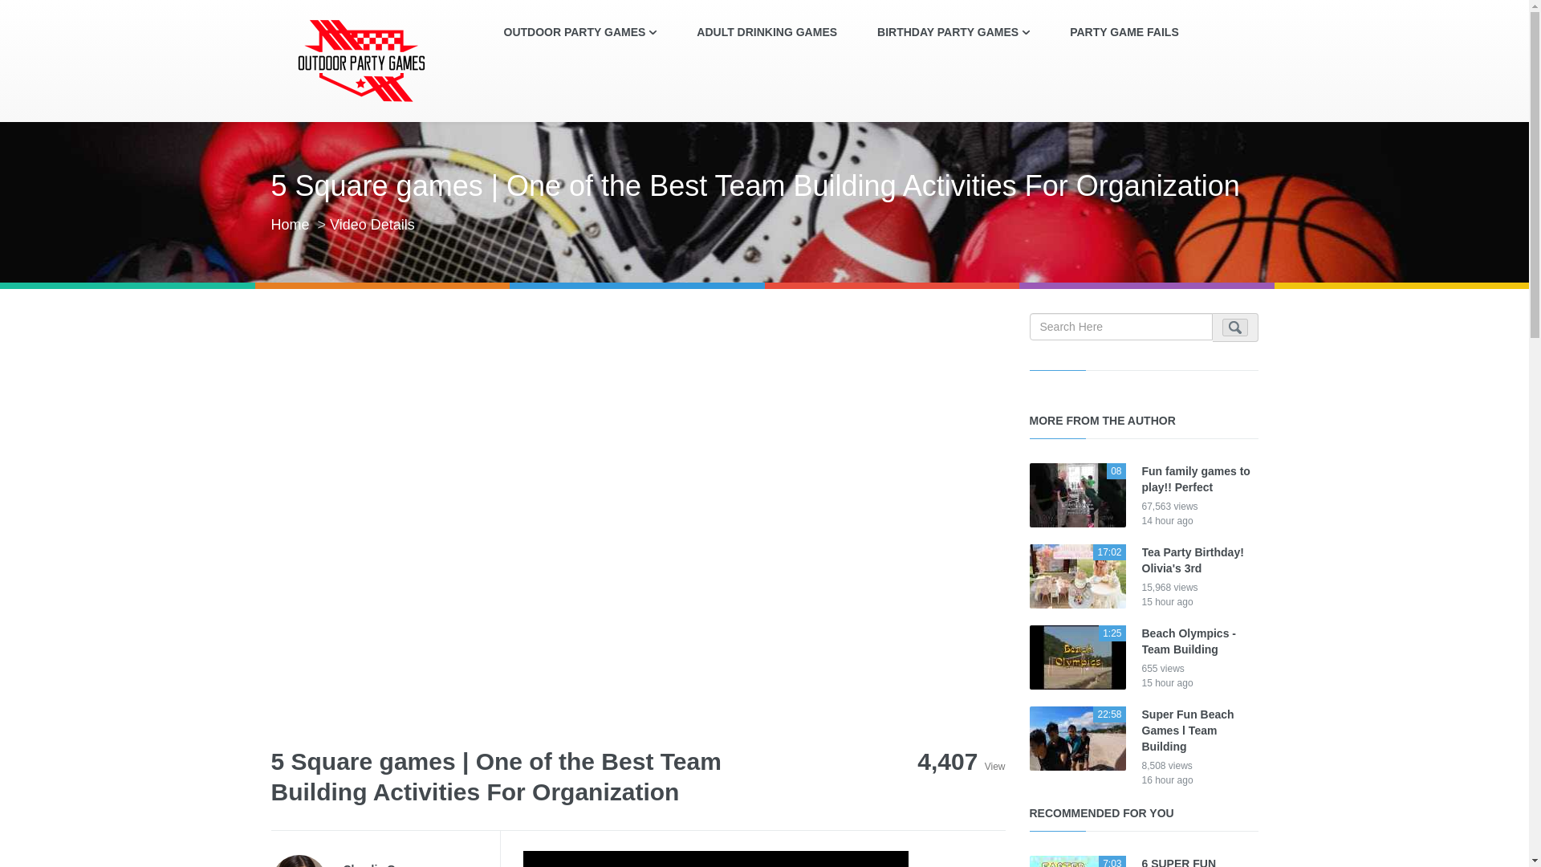 The image size is (1541, 867). I want to click on Home, so click(290, 225).